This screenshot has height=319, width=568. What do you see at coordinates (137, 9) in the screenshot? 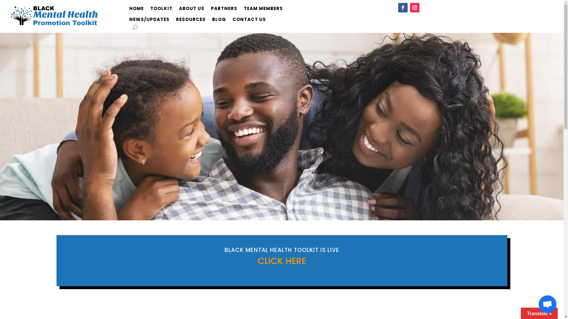
I see `HOME` at bounding box center [137, 9].